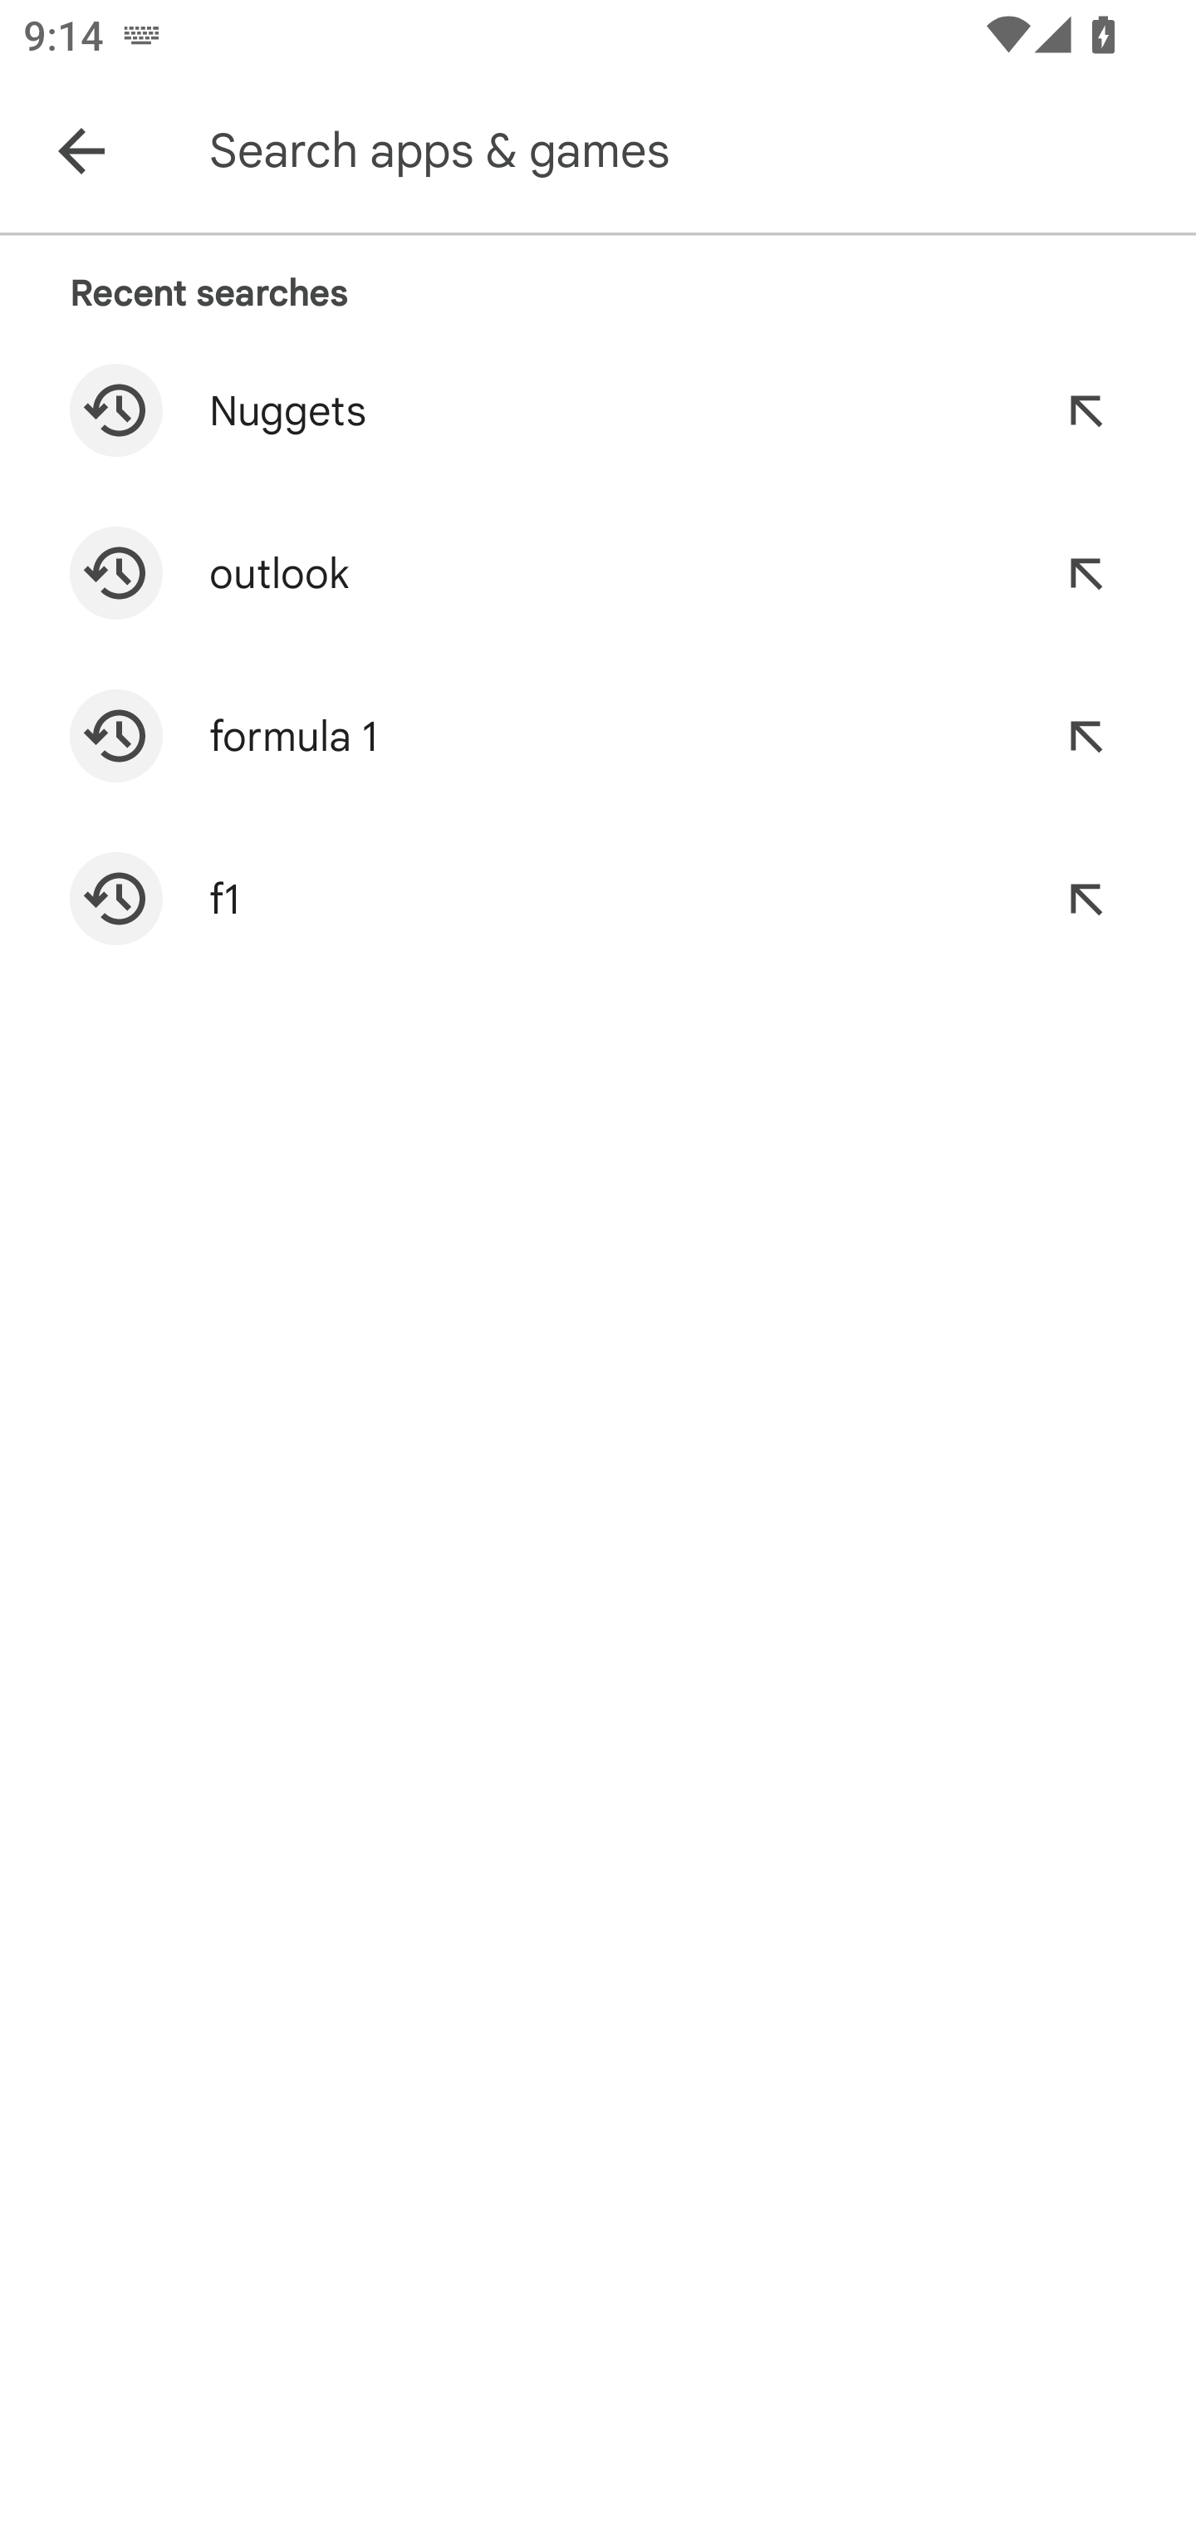 Image resolution: width=1196 pixels, height=2525 pixels. What do you see at coordinates (598, 899) in the screenshot?
I see `Search for "f1"  Refine search to "f1"` at bounding box center [598, 899].